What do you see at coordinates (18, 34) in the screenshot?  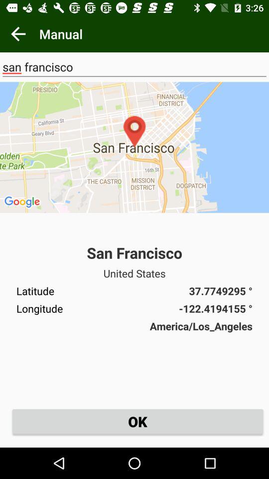 I see `go back` at bounding box center [18, 34].